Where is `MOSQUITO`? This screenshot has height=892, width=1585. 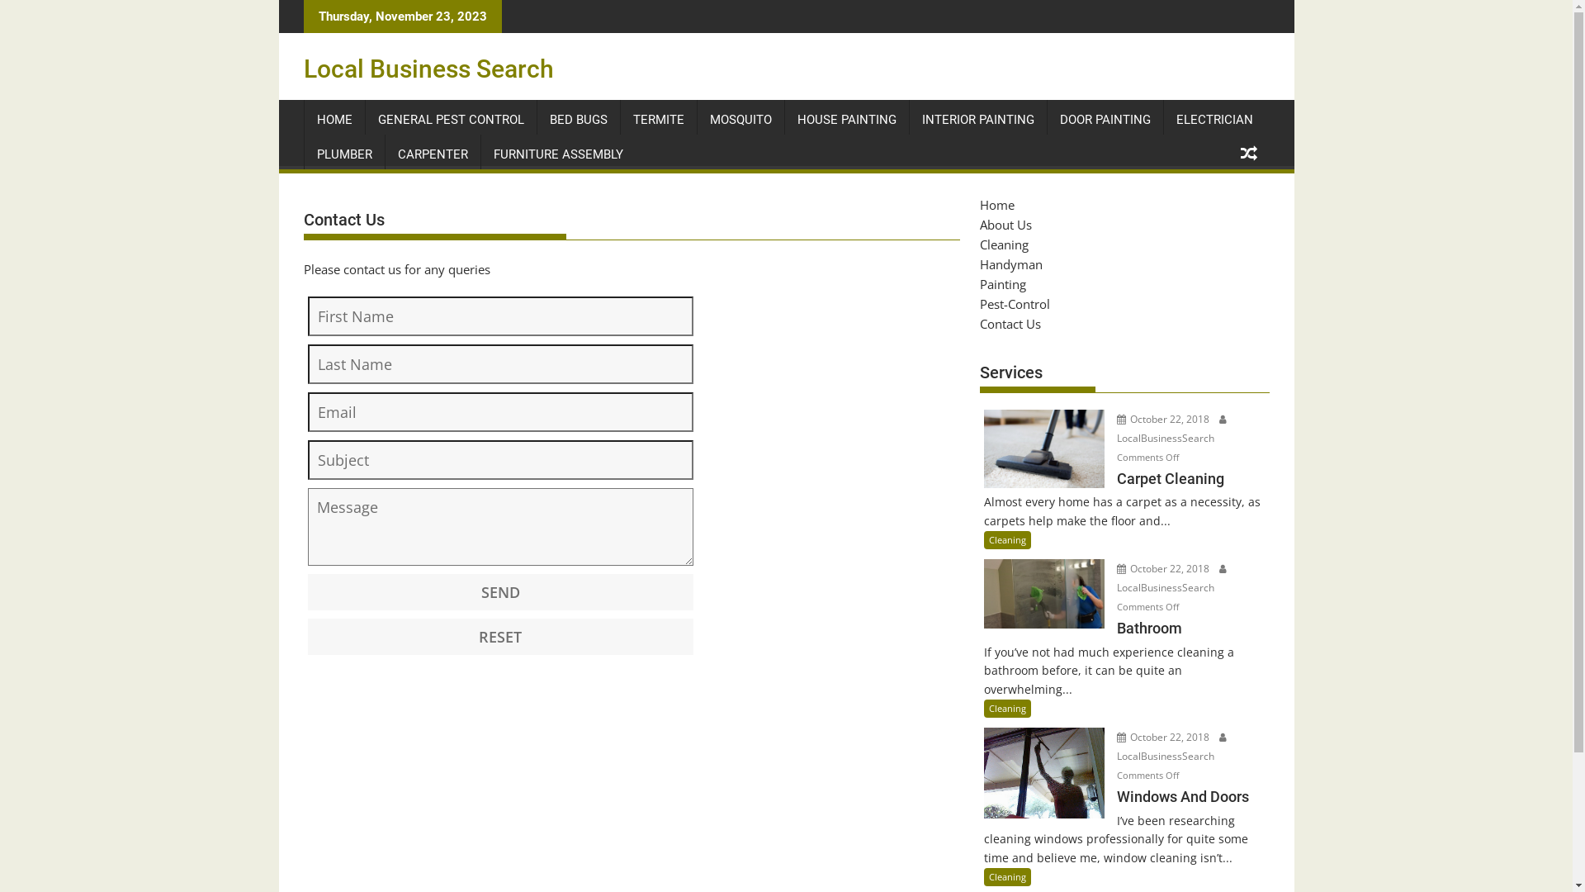 MOSQUITO is located at coordinates (740, 120).